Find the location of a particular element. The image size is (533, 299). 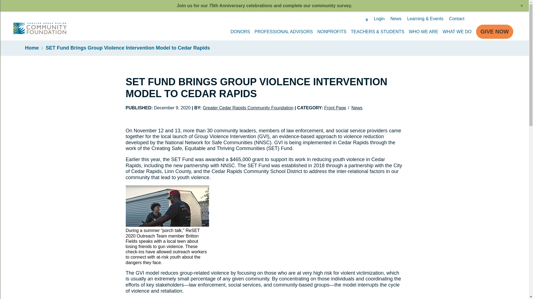

DONORS is located at coordinates (240, 32).